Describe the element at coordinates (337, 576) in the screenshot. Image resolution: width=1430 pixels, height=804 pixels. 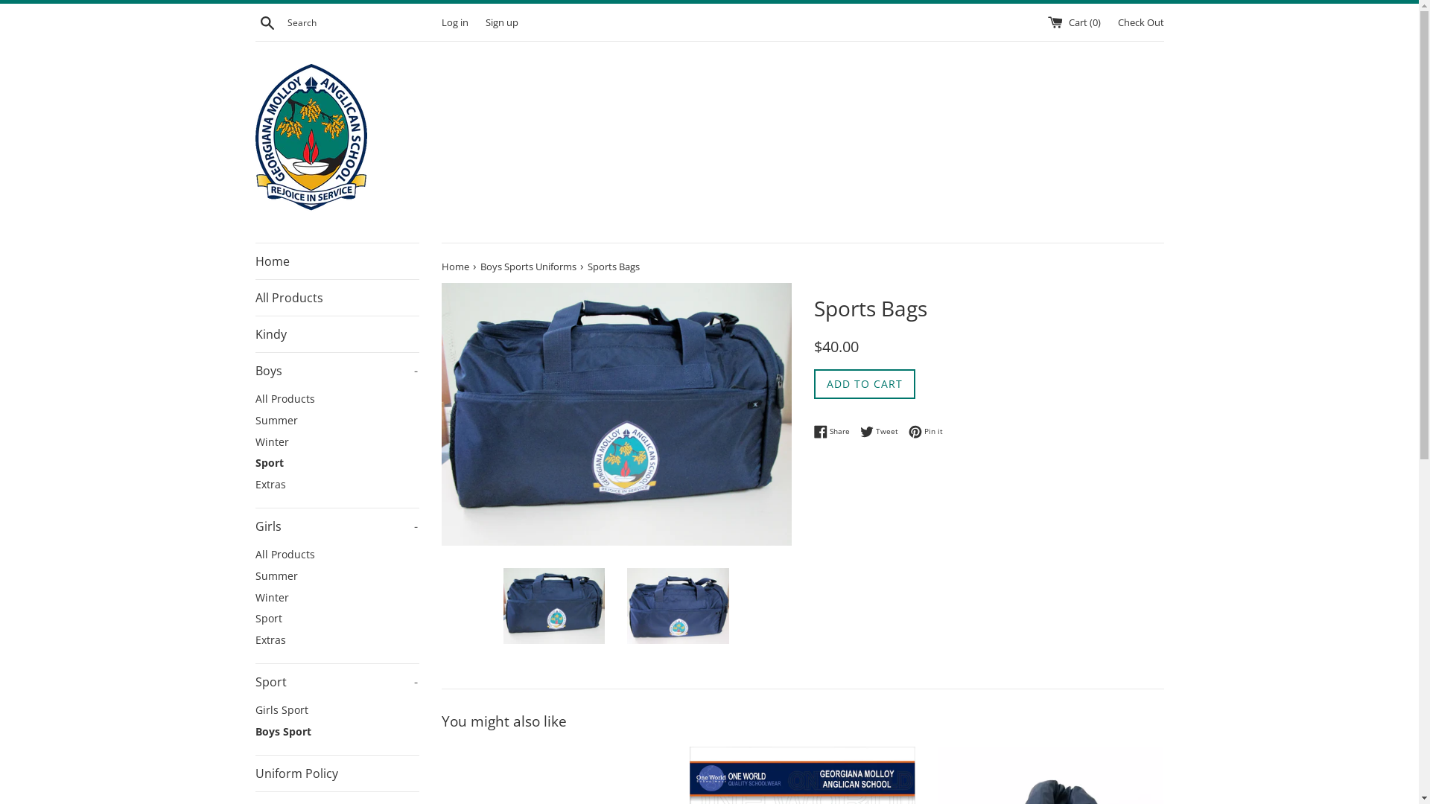
I see `Summer` at that location.